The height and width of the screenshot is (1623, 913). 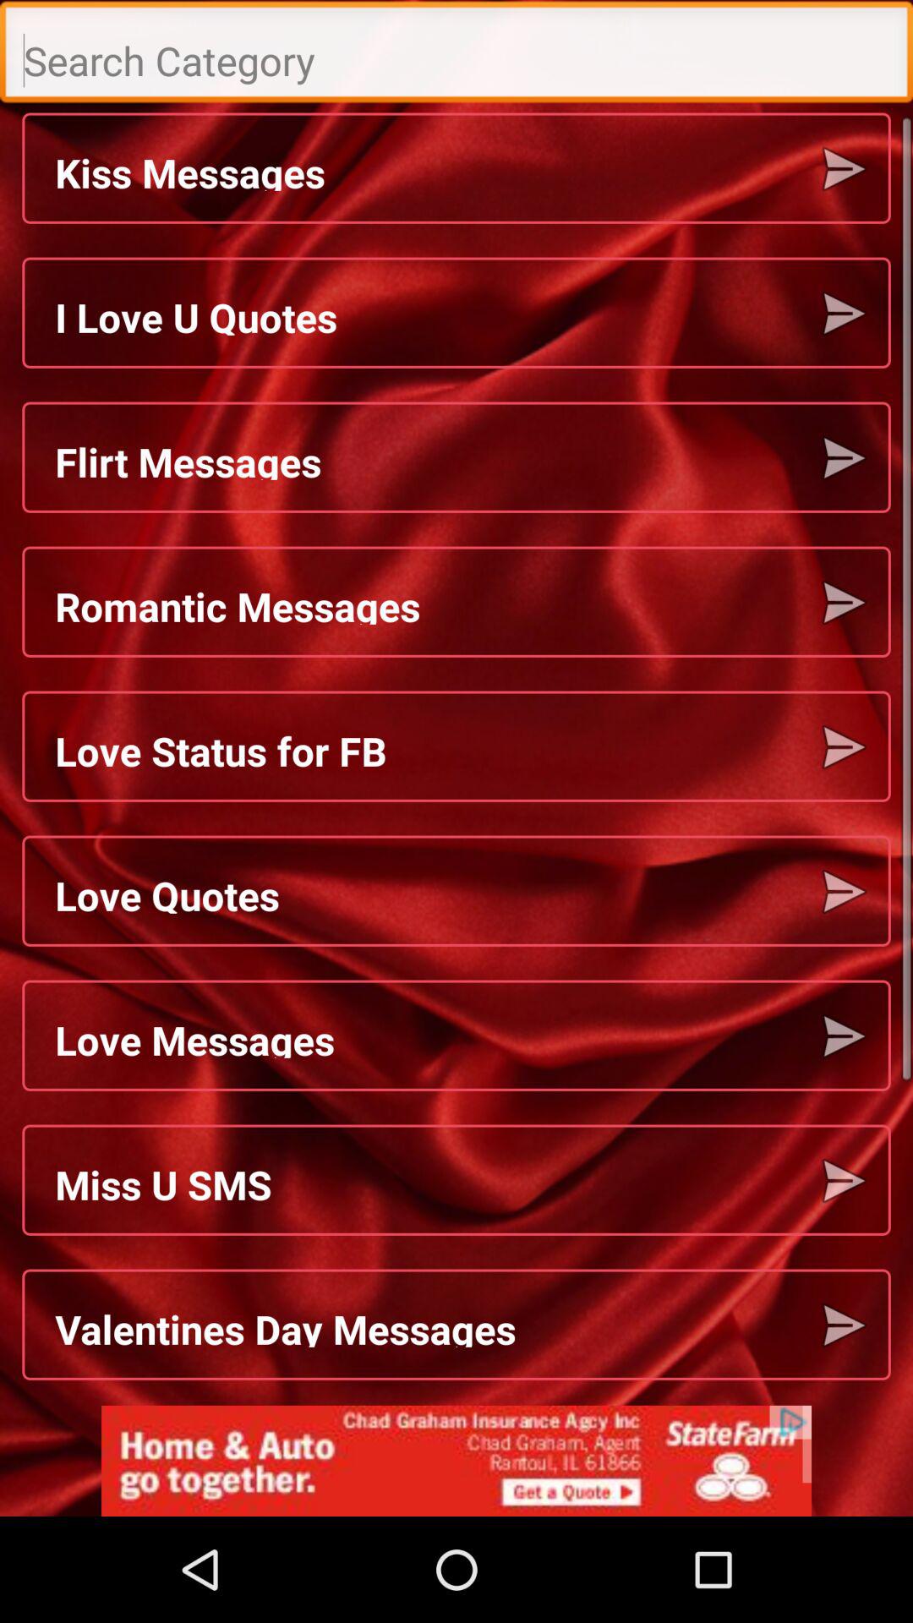 What do you see at coordinates (456, 56) in the screenshot?
I see `type the search` at bounding box center [456, 56].